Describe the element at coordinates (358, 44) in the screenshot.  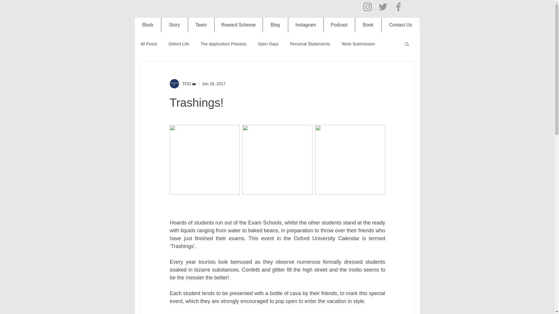
I see `Work Submission` at that location.